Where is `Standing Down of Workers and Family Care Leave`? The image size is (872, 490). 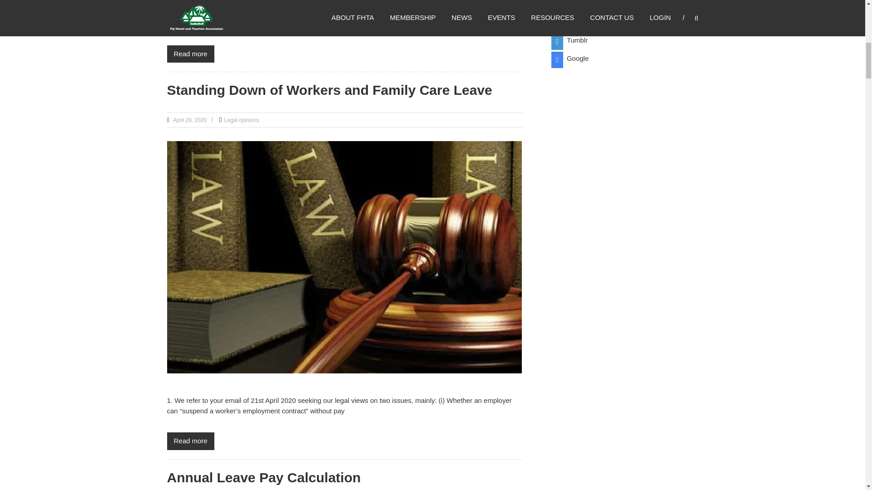 Standing Down of Workers and Family Care Leave is located at coordinates (191, 441).